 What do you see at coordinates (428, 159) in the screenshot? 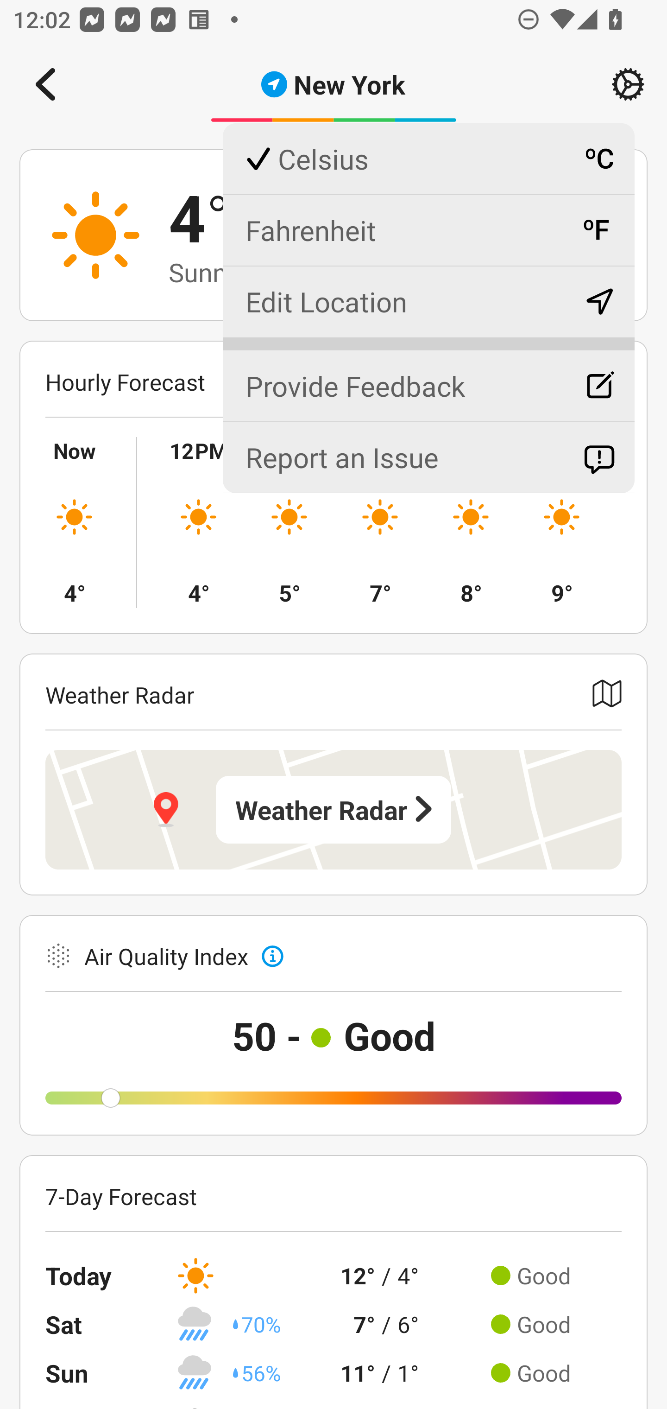
I see `Celsius` at bounding box center [428, 159].